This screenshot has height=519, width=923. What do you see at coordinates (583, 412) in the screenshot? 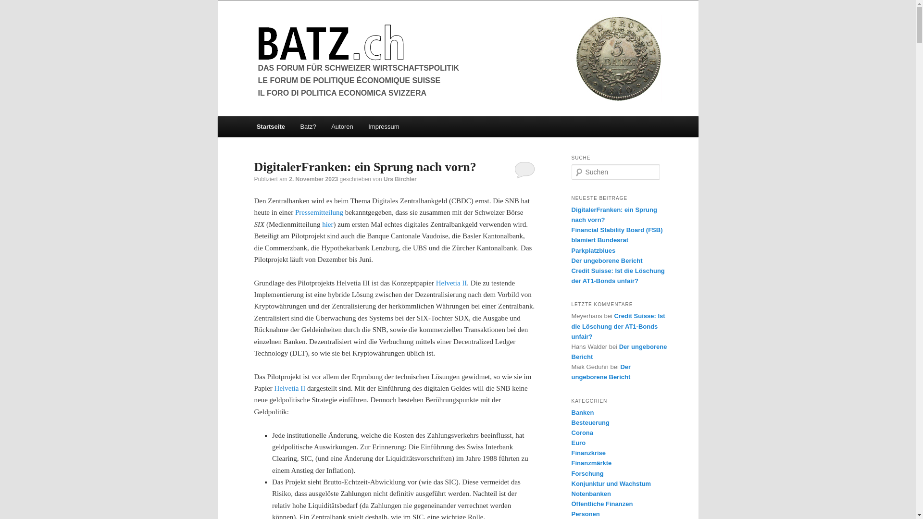
I see `Banken` at bounding box center [583, 412].